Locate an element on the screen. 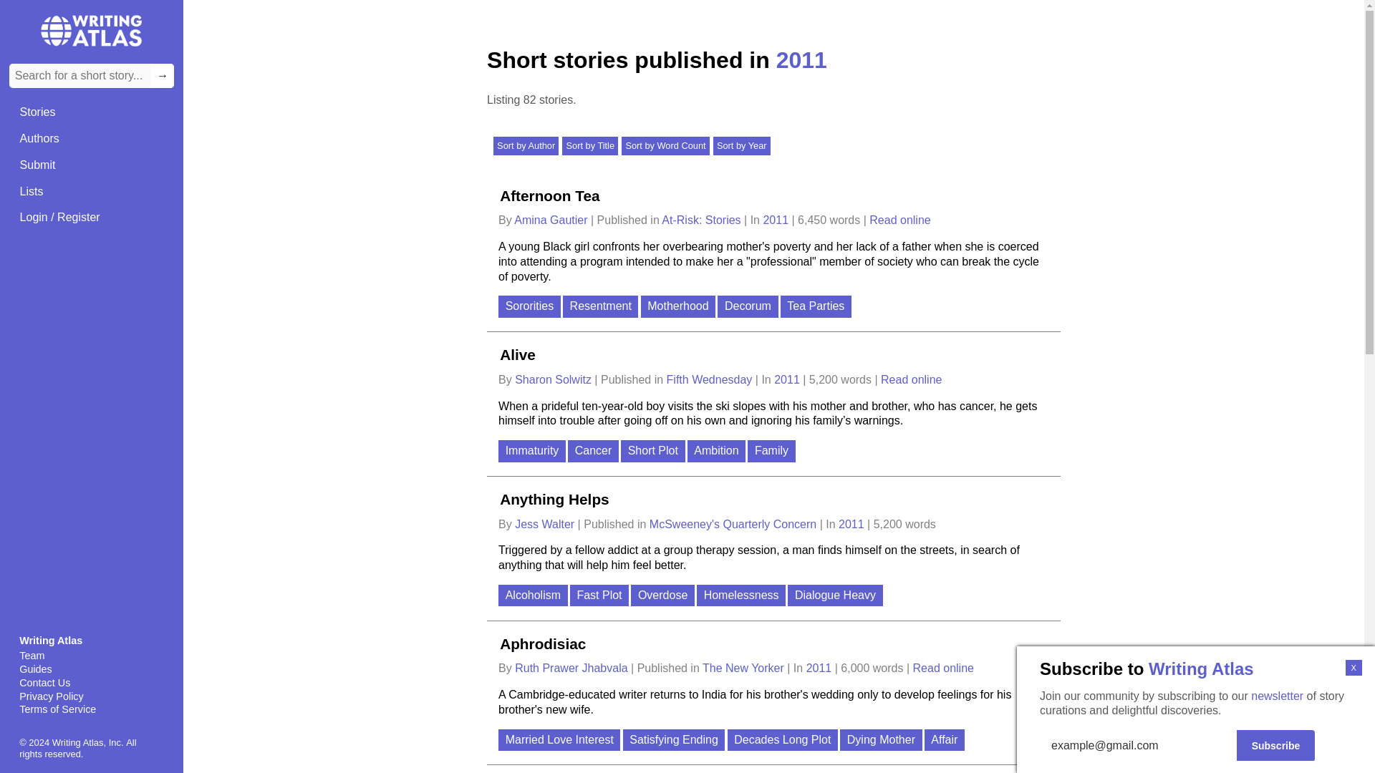 The width and height of the screenshot is (1375, 773). 5,200 is located at coordinates (824, 379).